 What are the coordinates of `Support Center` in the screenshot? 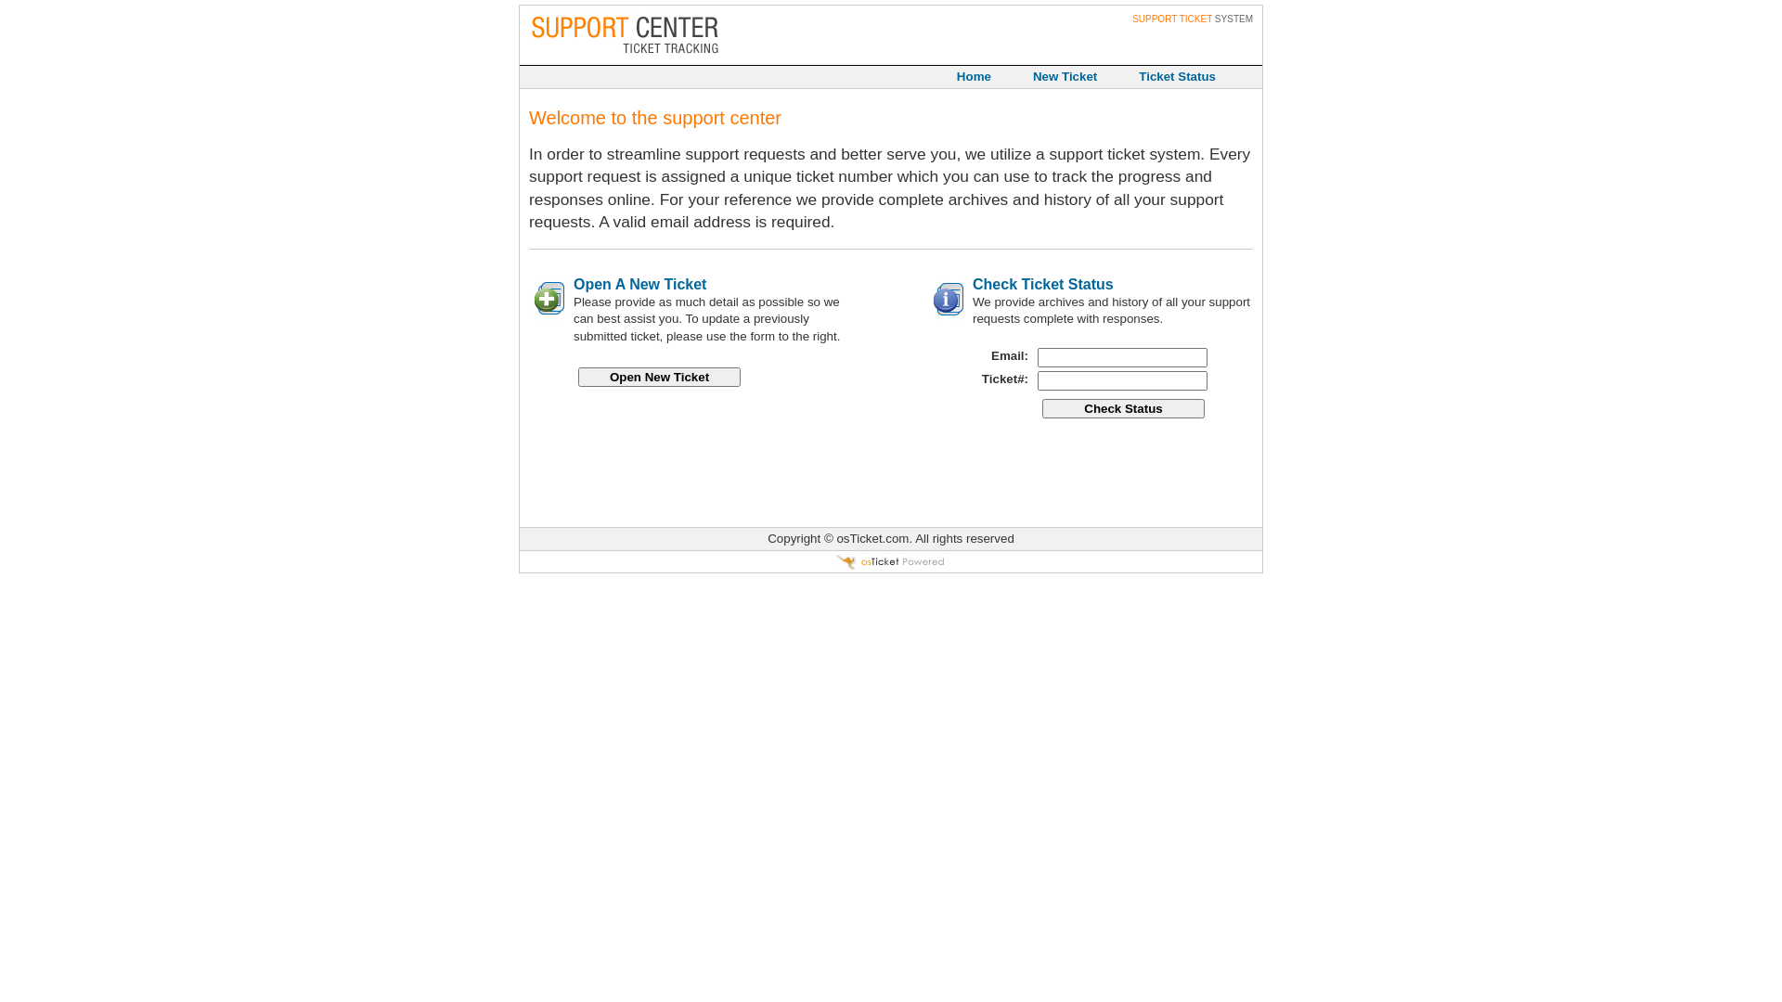 It's located at (623, 35).